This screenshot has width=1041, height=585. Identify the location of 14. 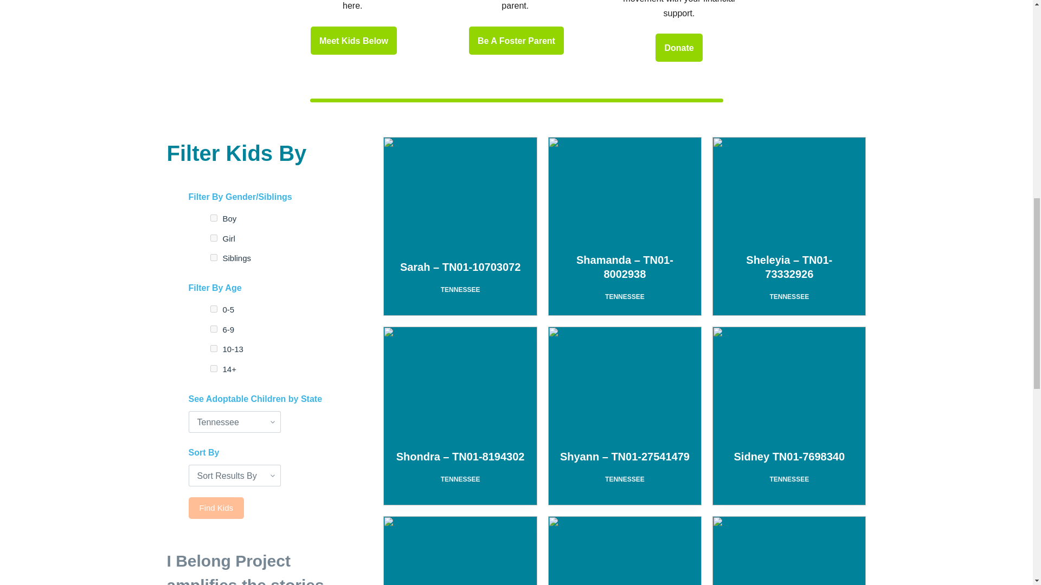
(214, 368).